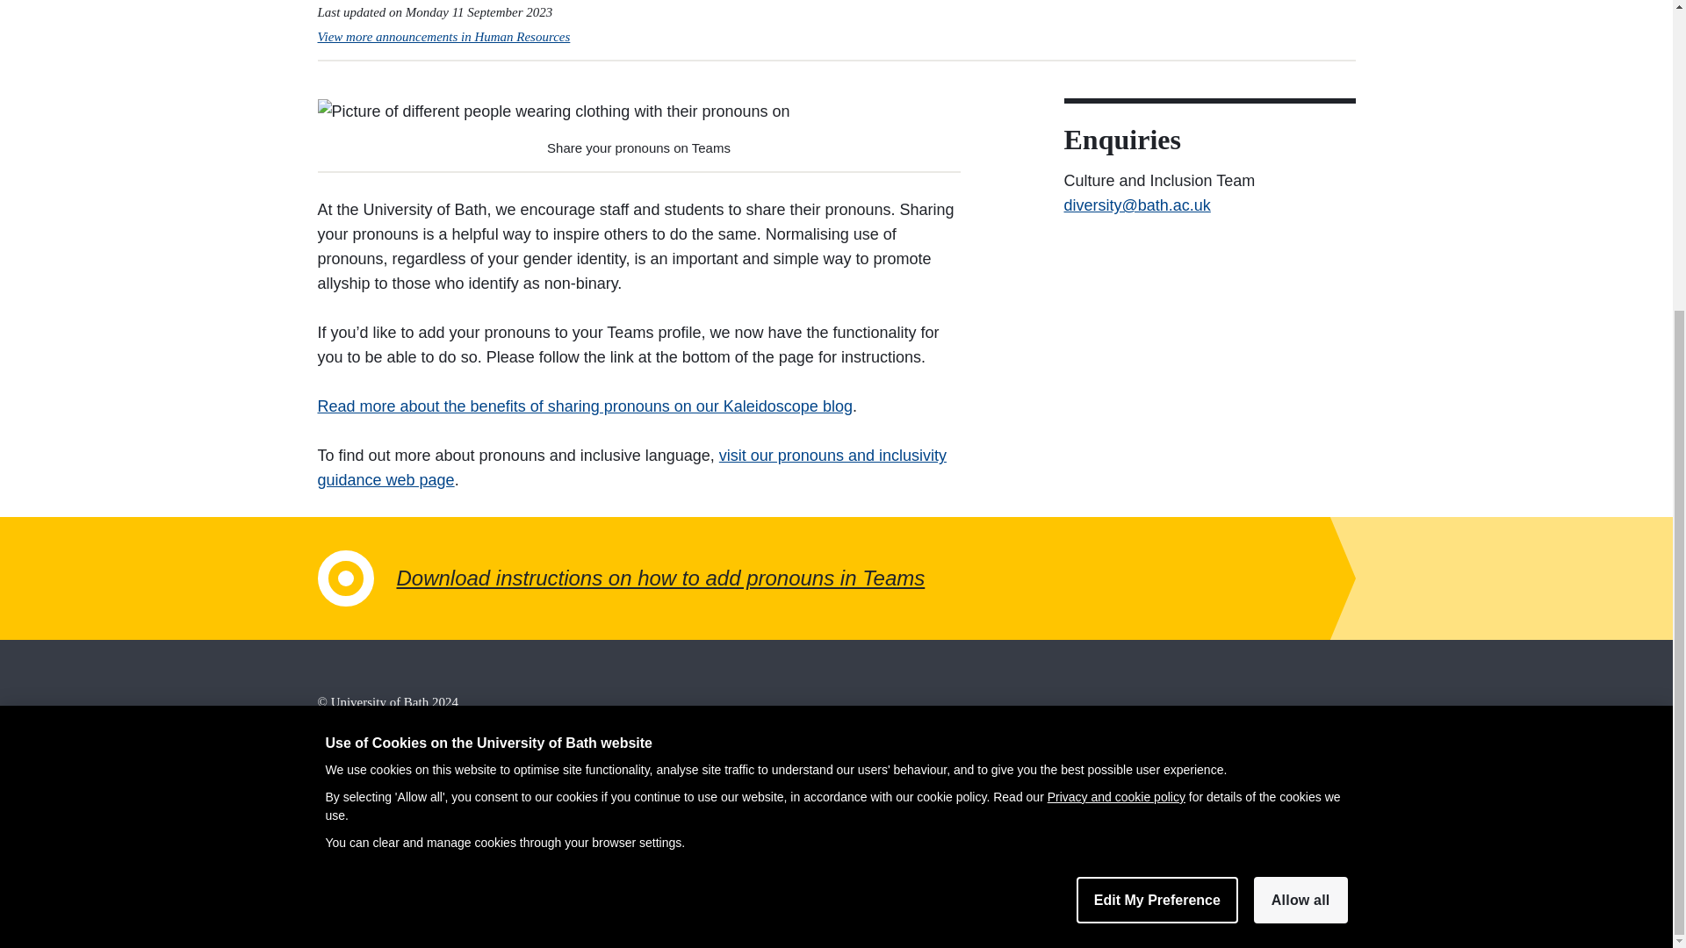 Image resolution: width=1686 pixels, height=948 pixels. Describe the element at coordinates (347, 764) in the screenshot. I see `Disclaimer` at that location.